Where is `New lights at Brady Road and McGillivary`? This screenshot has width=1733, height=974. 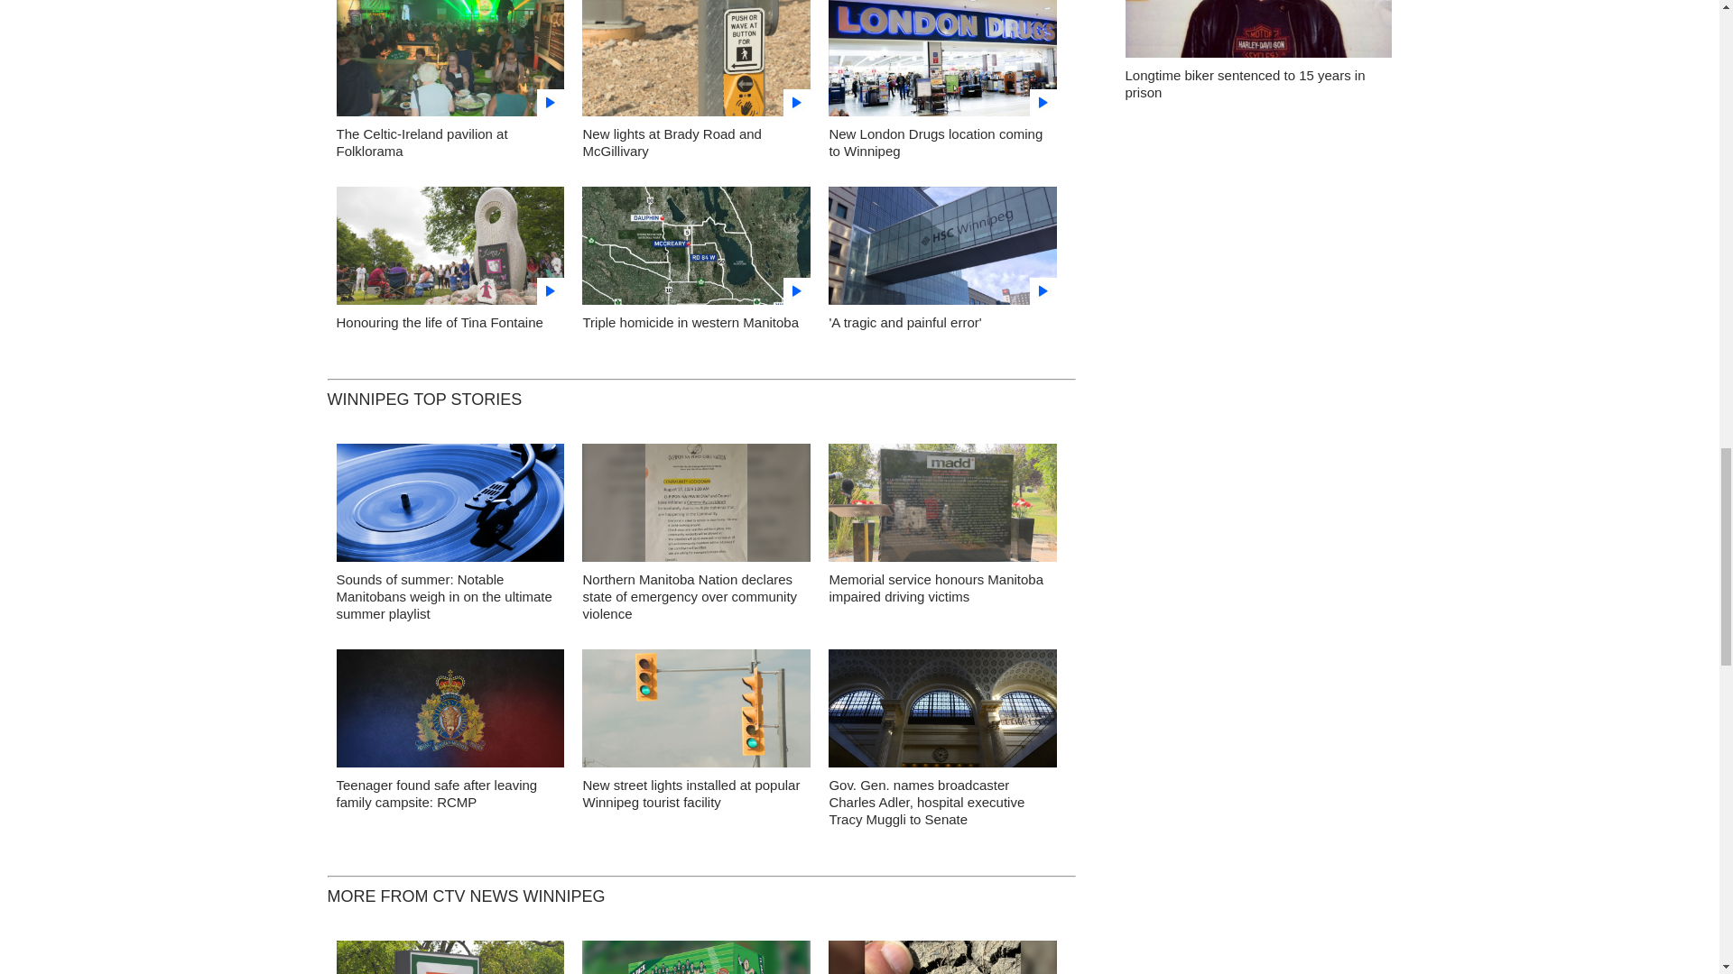
New lights at Brady Road and McGillivary is located at coordinates (697, 63).